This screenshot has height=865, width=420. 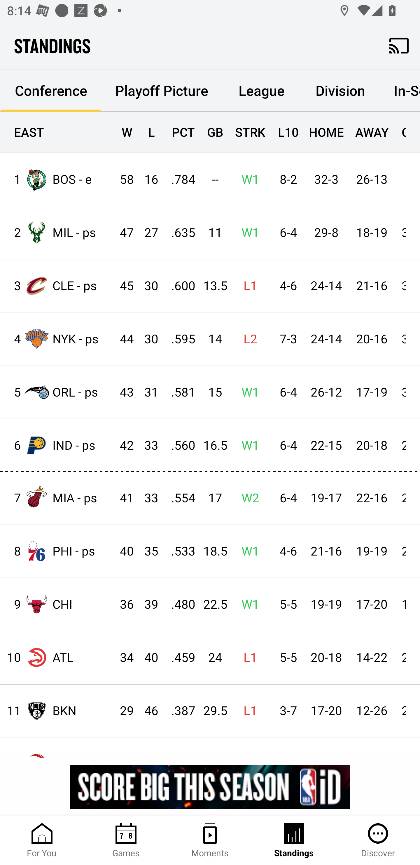 What do you see at coordinates (372, 658) in the screenshot?
I see `14-22` at bounding box center [372, 658].